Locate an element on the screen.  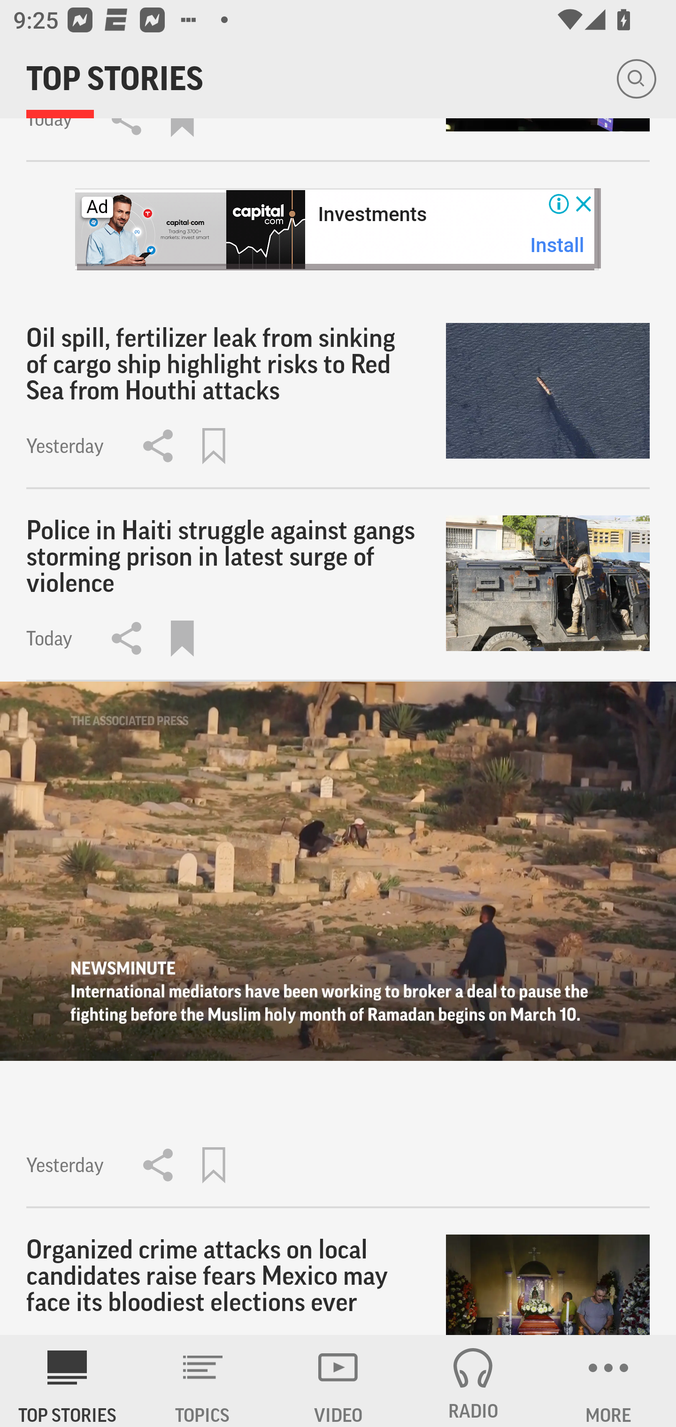
toggle controls Yesterday is located at coordinates (338, 945).